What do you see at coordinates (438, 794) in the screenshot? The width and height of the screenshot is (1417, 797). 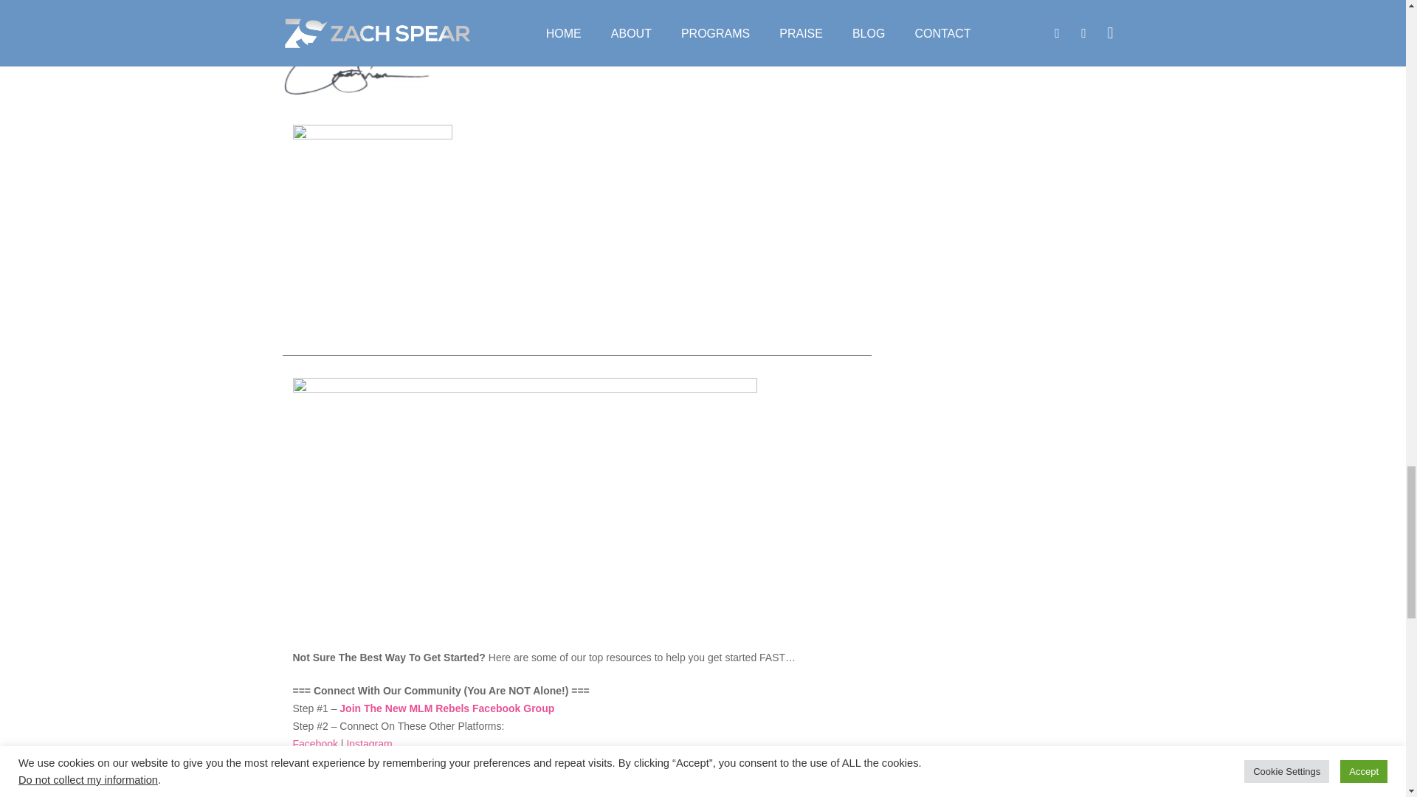 I see `ClickFunnels` at bounding box center [438, 794].